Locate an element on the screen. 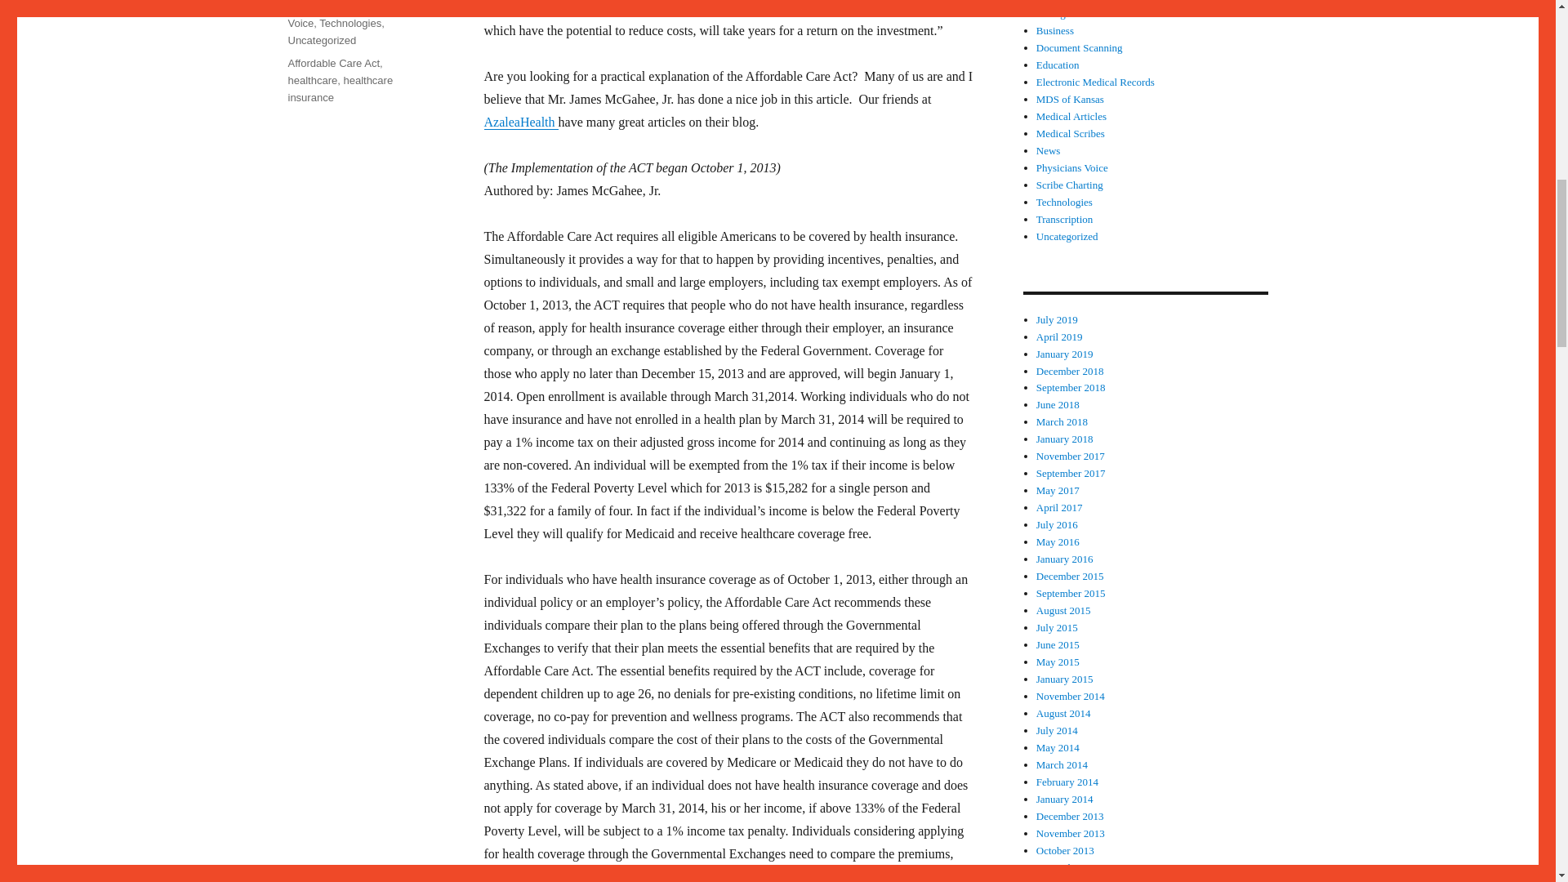  Electronic Medical Records is located at coordinates (1095, 82).